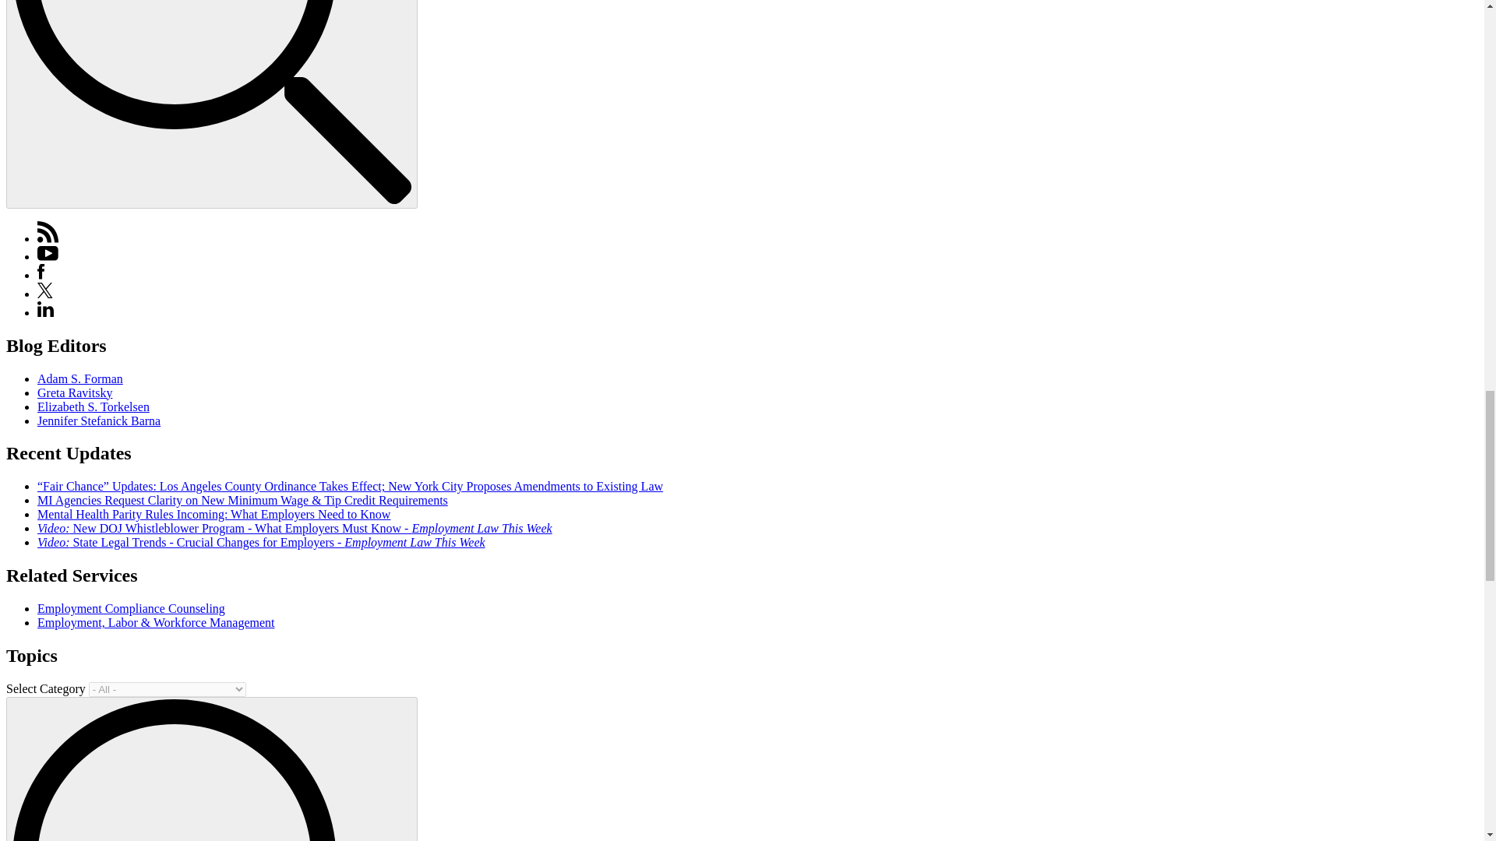 The width and height of the screenshot is (1496, 841). What do you see at coordinates (45, 308) in the screenshot?
I see `Linkedin` at bounding box center [45, 308].